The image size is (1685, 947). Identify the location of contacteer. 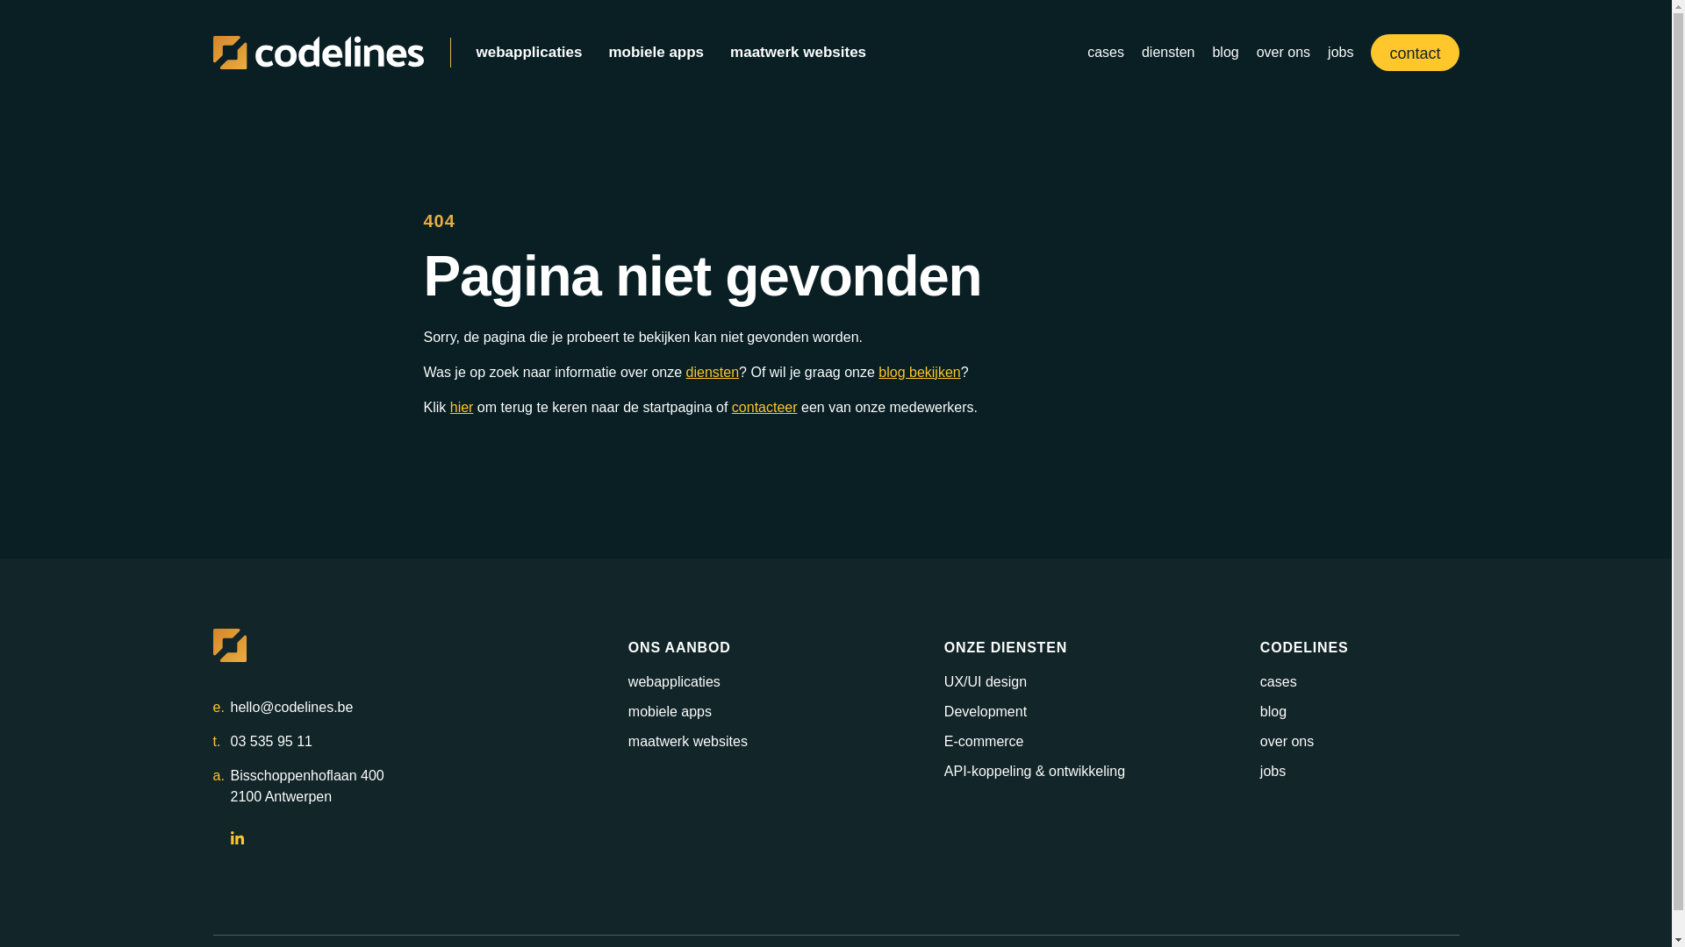
(765, 407).